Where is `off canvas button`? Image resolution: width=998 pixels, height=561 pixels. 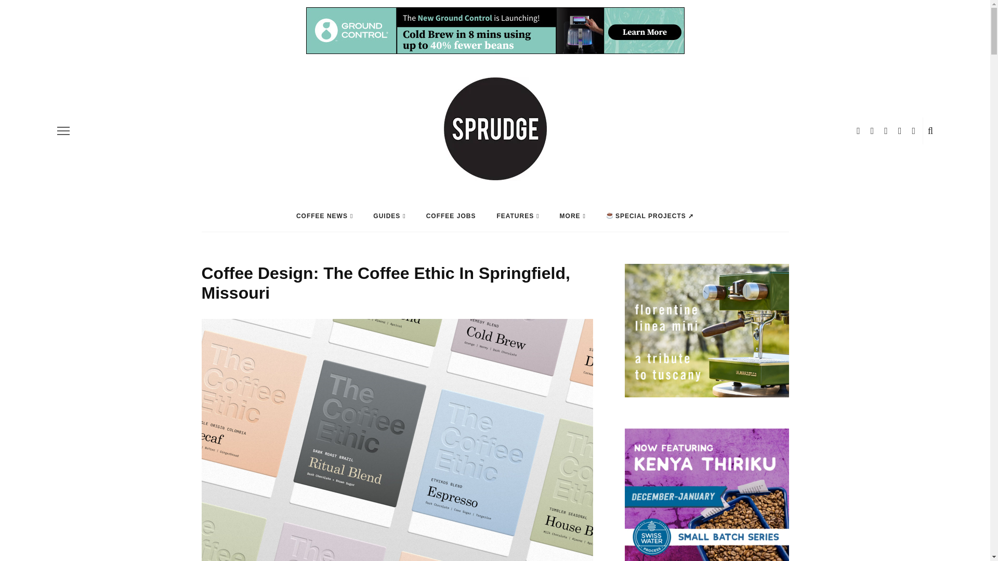
off canvas button is located at coordinates (63, 130).